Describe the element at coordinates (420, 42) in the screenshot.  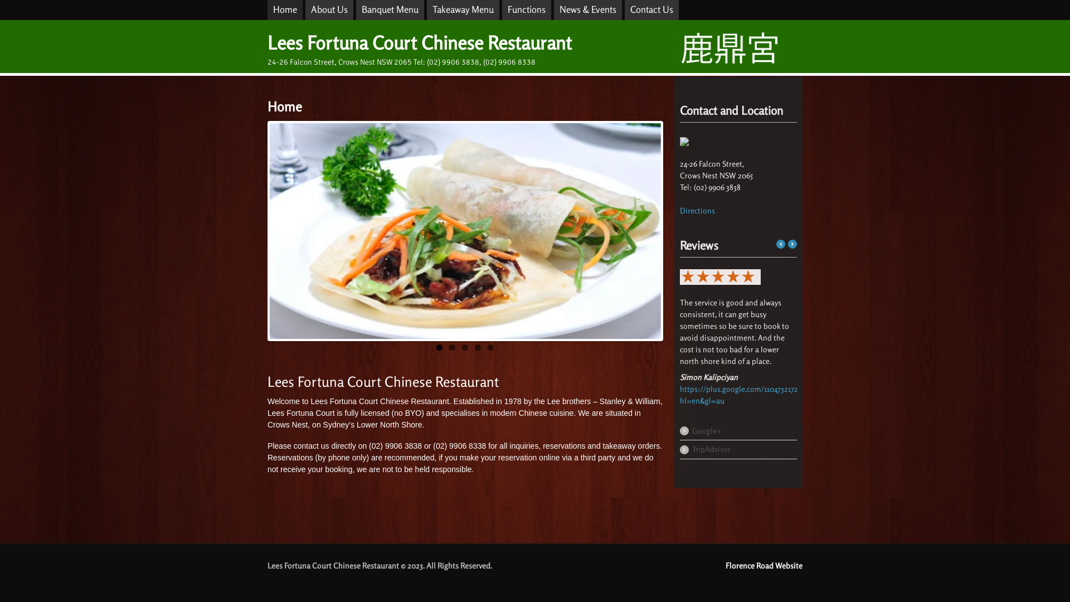
I see `Lees Fortuna Court Chinese Restaurant` at that location.